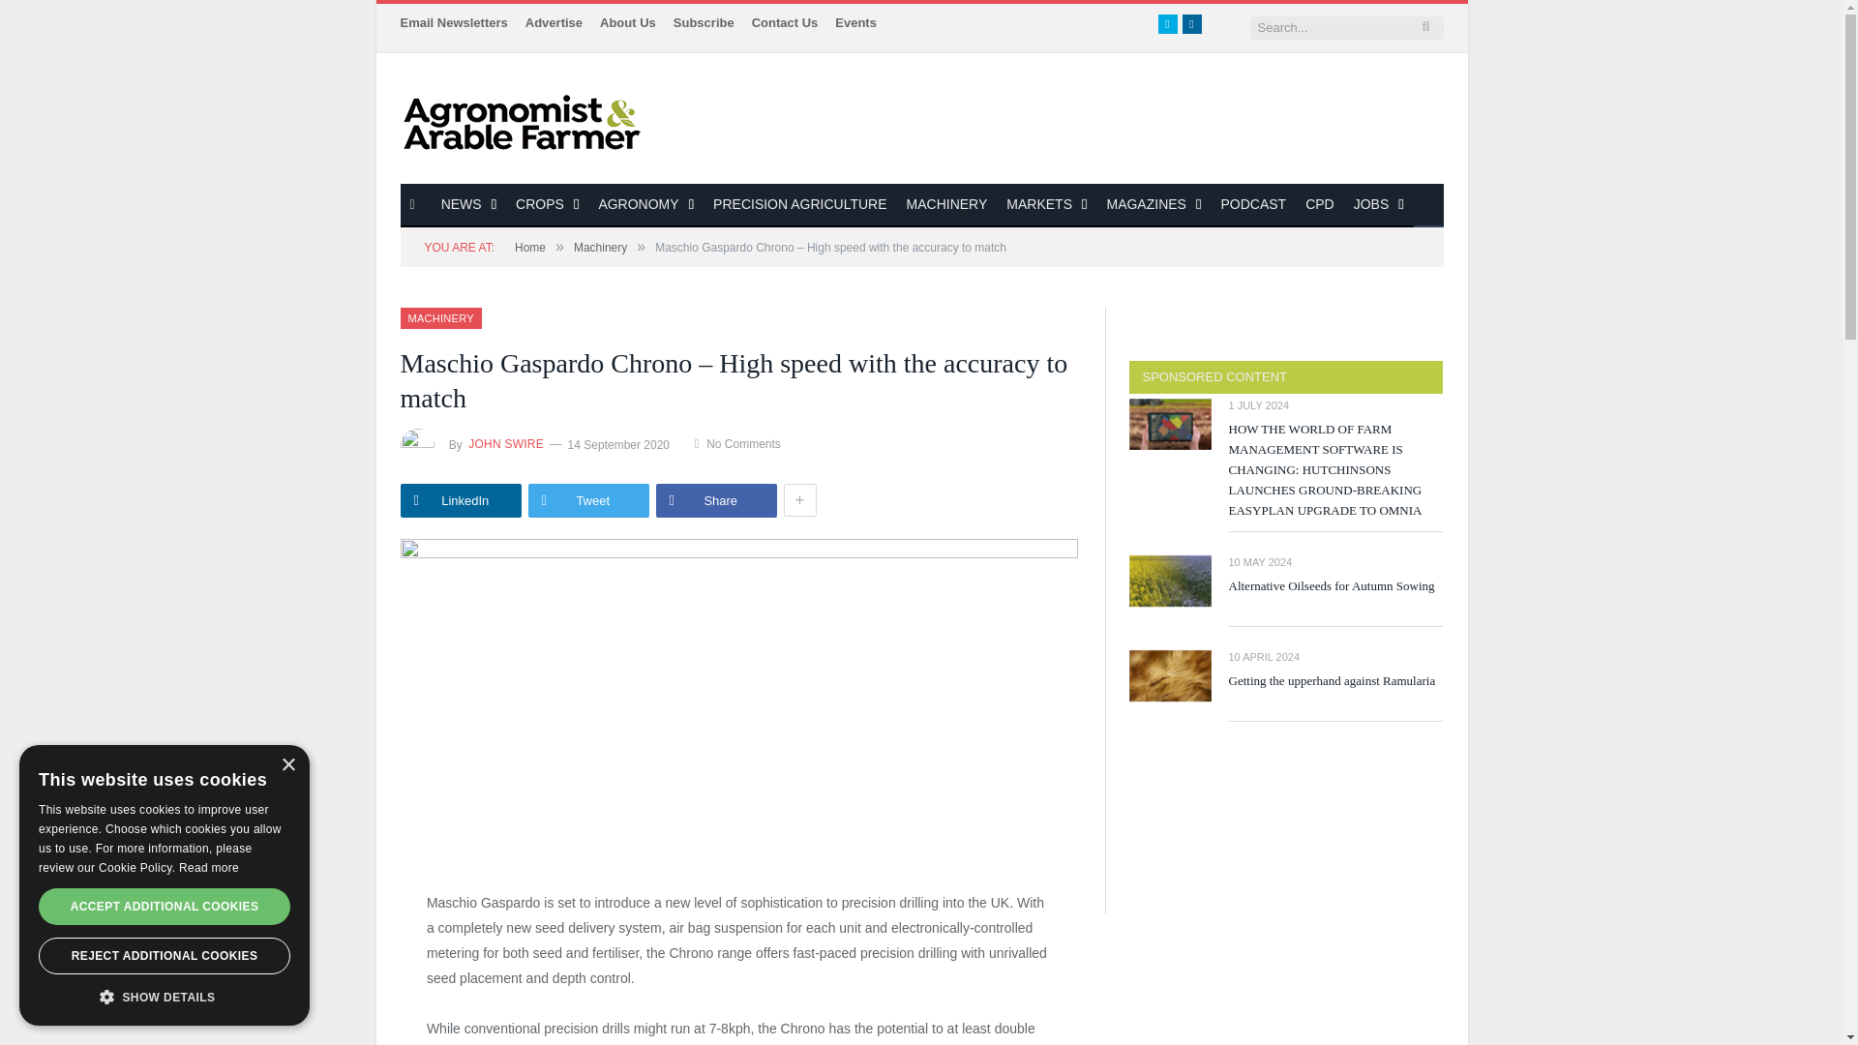 This screenshot has width=1858, height=1045. Describe the element at coordinates (855, 23) in the screenshot. I see `Events` at that location.